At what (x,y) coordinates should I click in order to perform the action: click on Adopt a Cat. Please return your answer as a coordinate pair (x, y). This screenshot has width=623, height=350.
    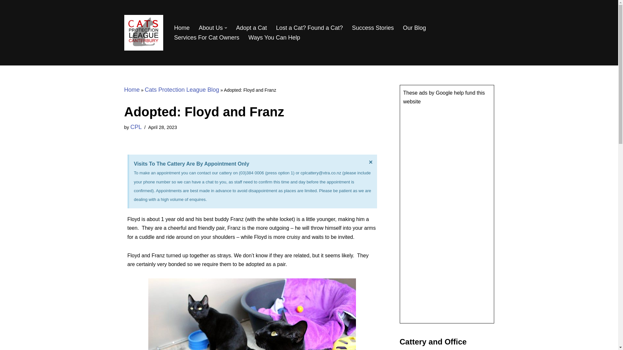
    Looking at the image, I should click on (251, 28).